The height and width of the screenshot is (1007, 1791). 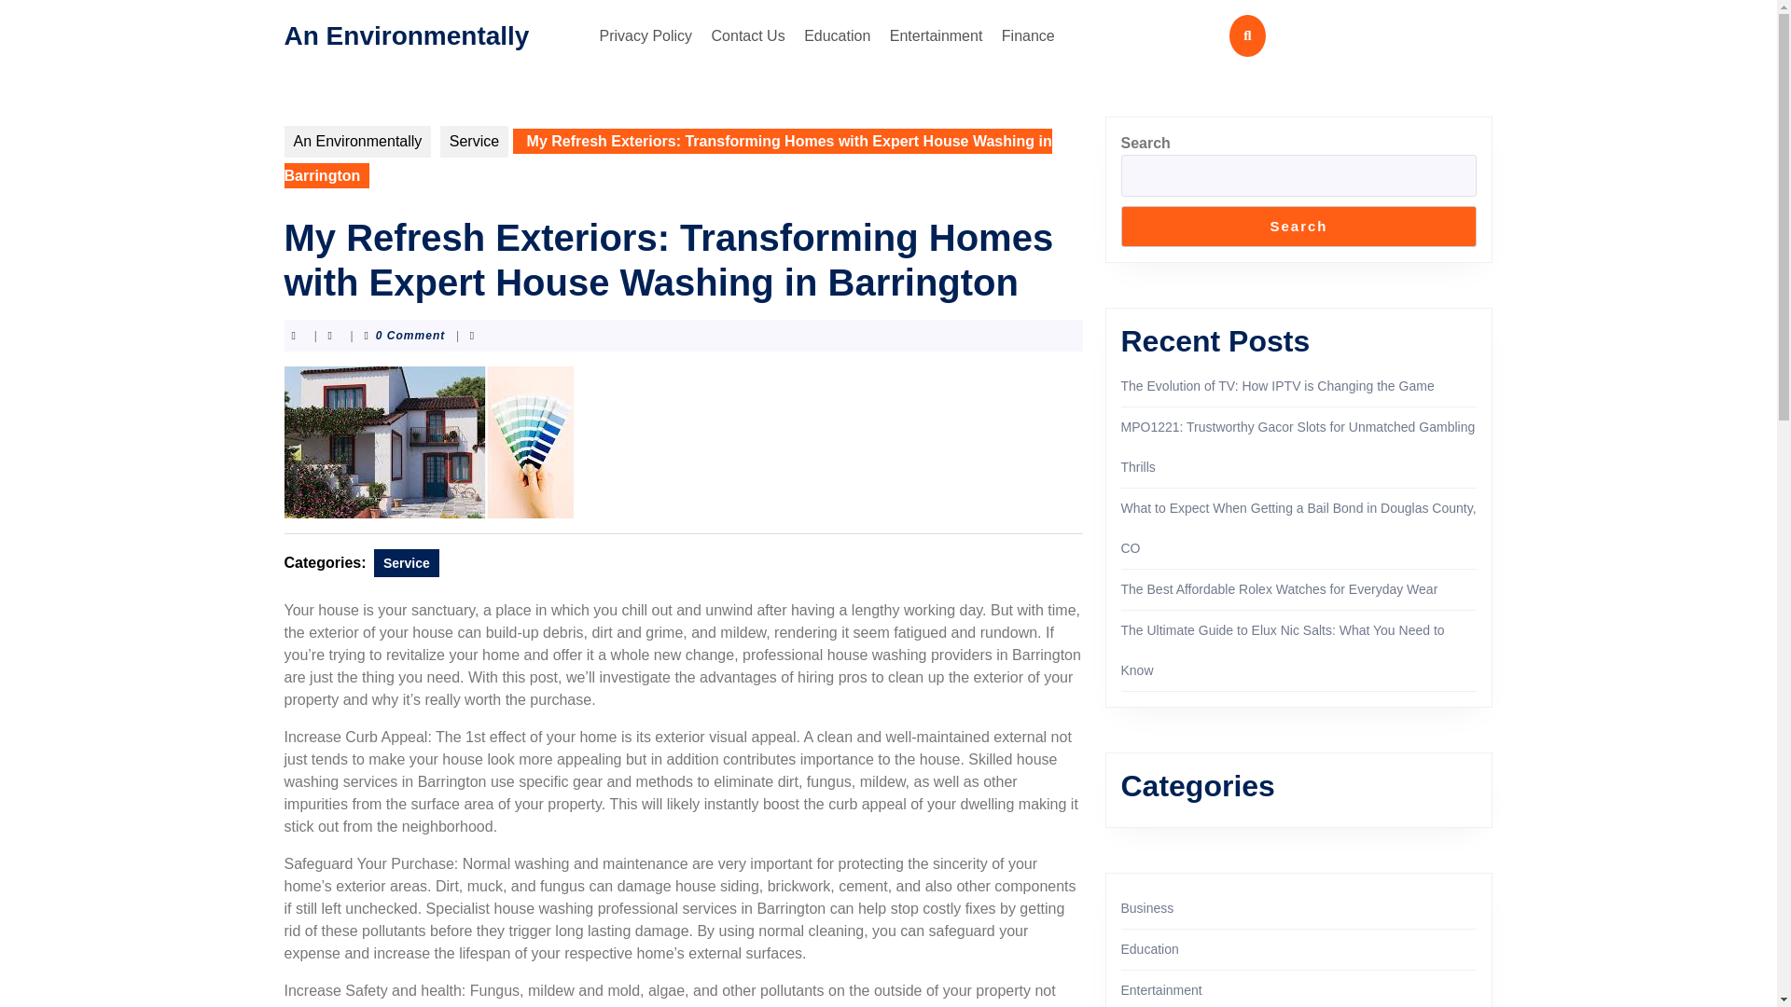 I want to click on Search, so click(x=1298, y=226).